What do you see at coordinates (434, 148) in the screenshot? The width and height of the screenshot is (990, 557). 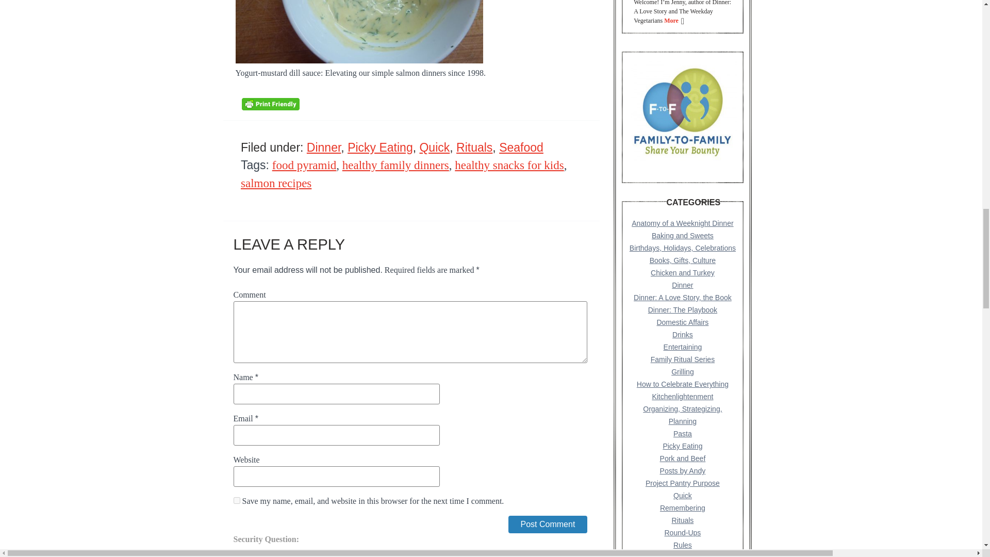 I see `Quick` at bounding box center [434, 148].